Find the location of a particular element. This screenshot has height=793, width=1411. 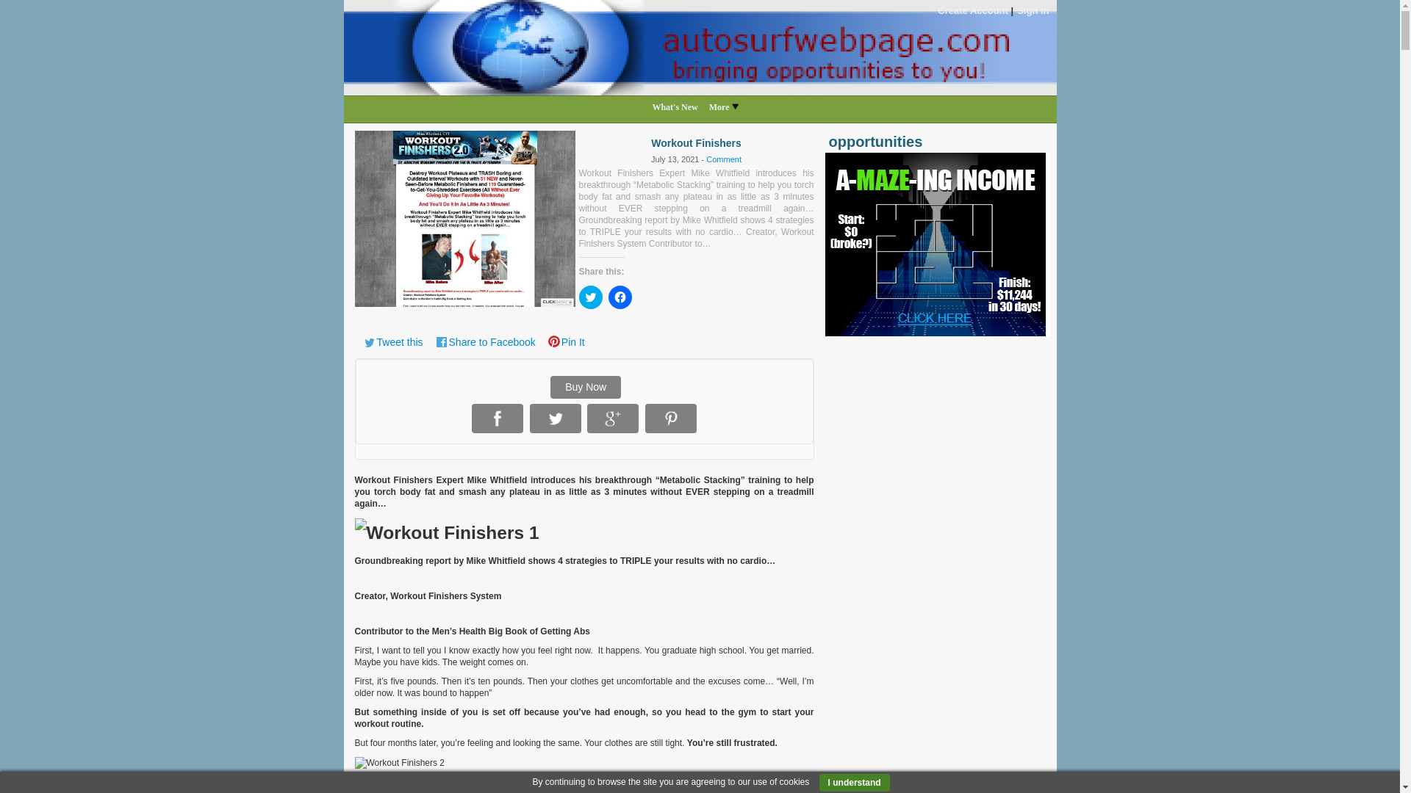

What's New is located at coordinates (680, 107).